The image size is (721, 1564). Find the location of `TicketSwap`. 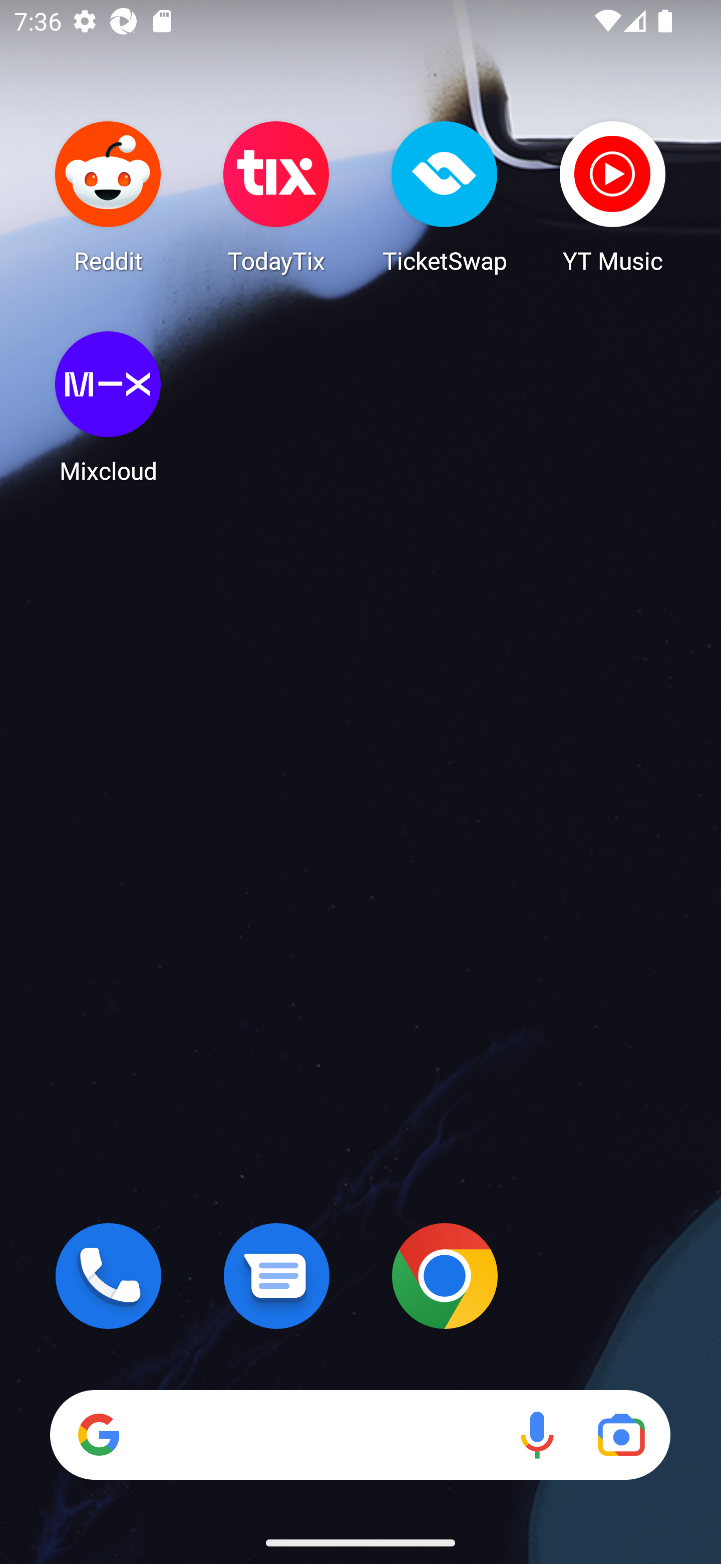

TicketSwap is located at coordinates (445, 197).